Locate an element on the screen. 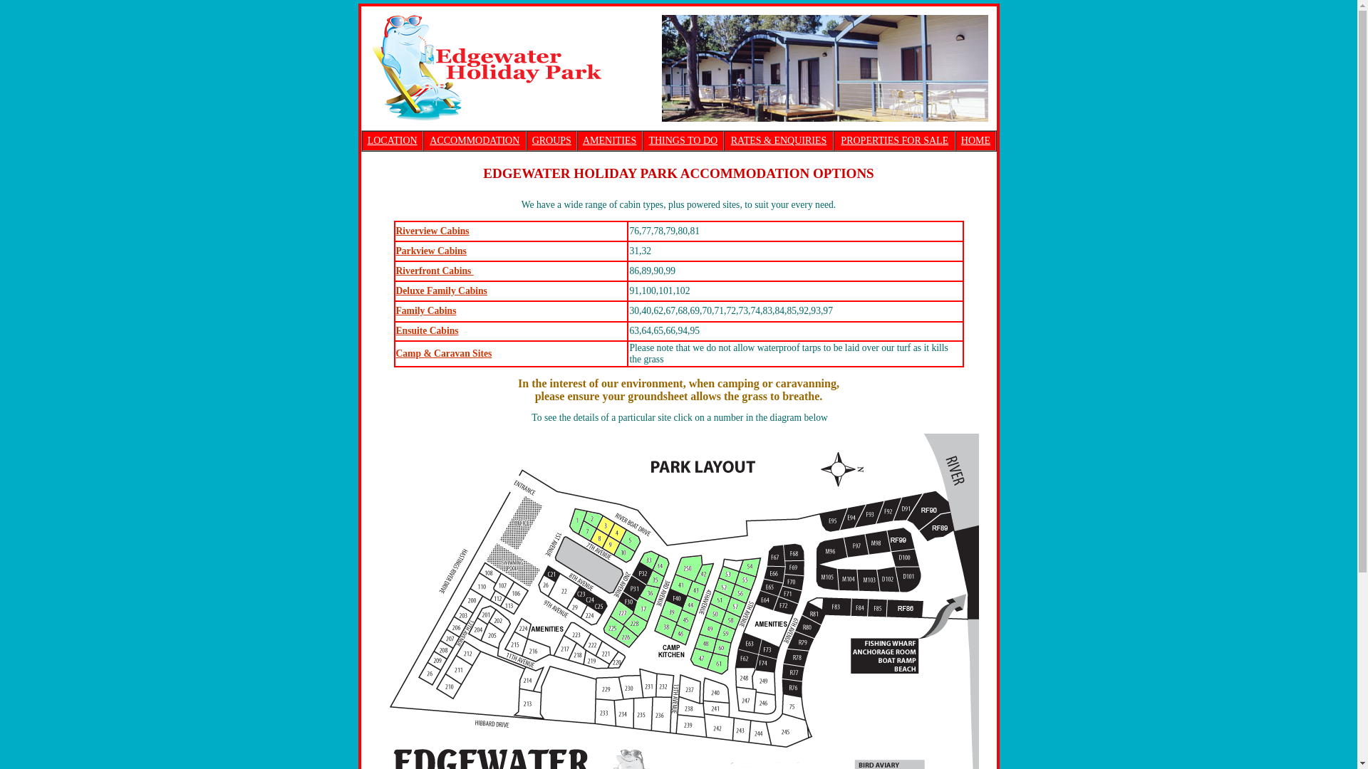 Image resolution: width=1368 pixels, height=769 pixels. Ensuite Cabins is located at coordinates (427, 330).